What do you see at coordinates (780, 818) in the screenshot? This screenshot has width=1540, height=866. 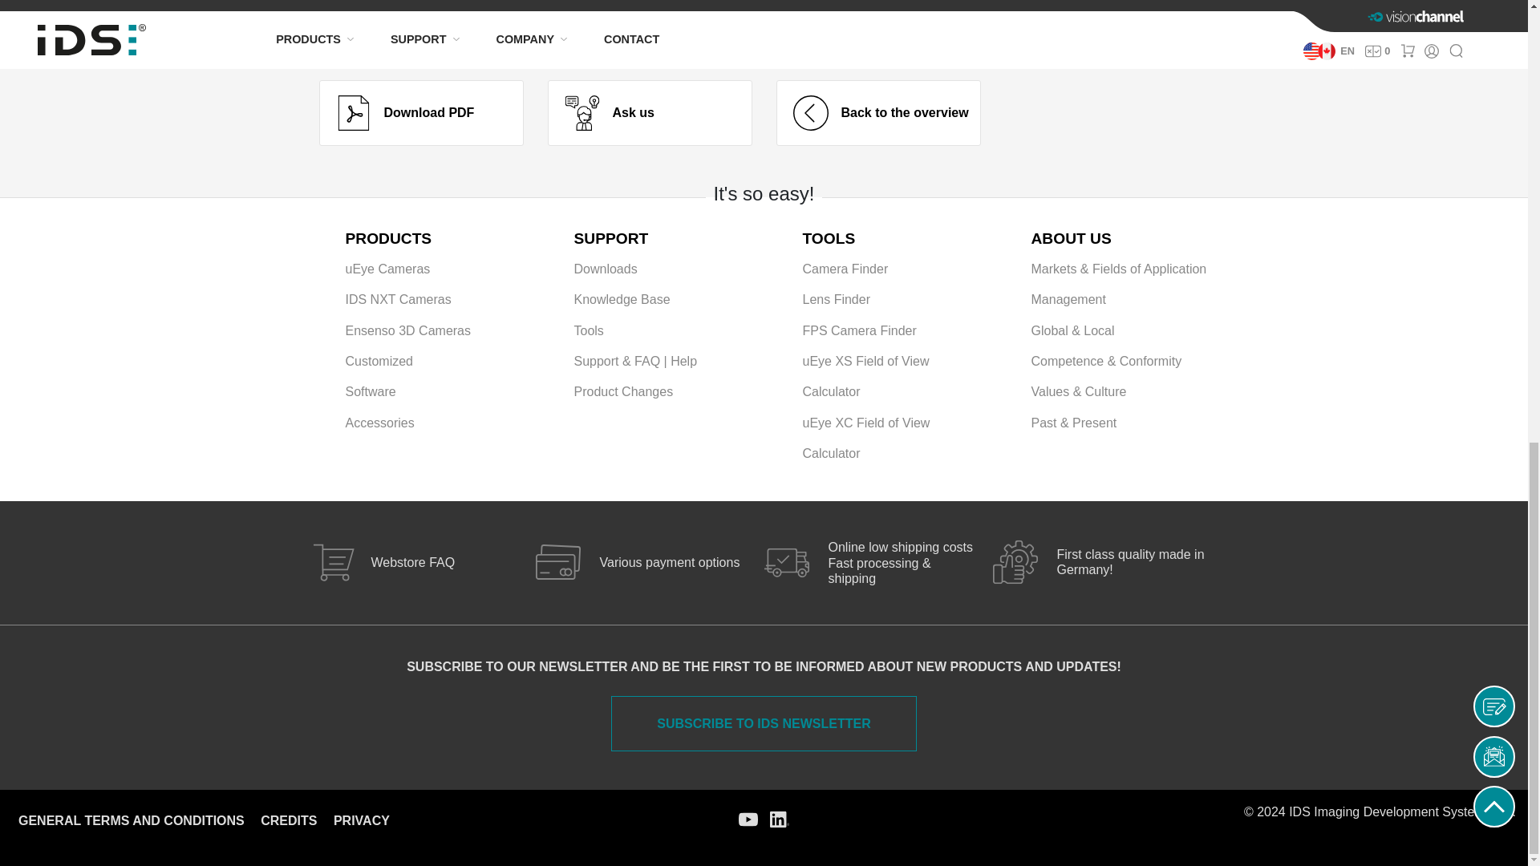 I see `LinkedIn` at bounding box center [780, 818].